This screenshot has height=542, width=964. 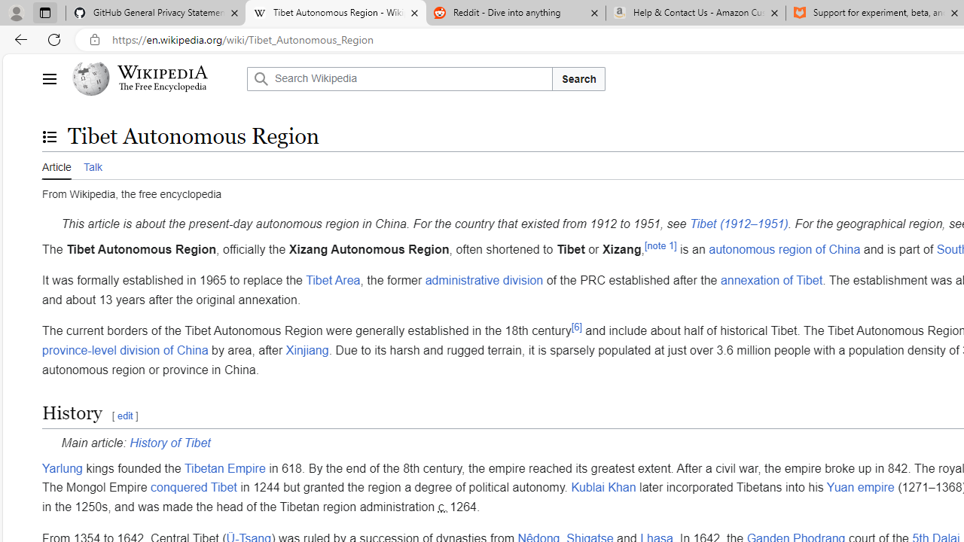 What do you see at coordinates (333, 281) in the screenshot?
I see `Tibet Area` at bounding box center [333, 281].